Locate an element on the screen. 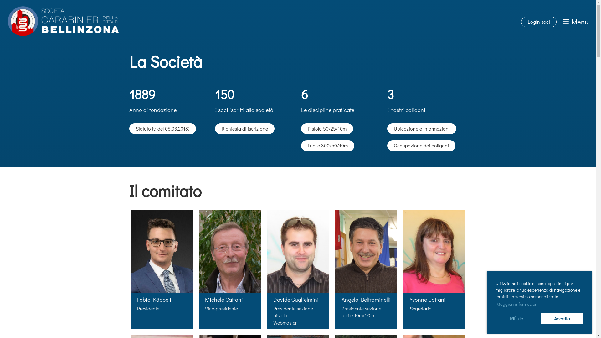 This screenshot has height=338, width=601. Pistola 50/25/10m is located at coordinates (327, 129).